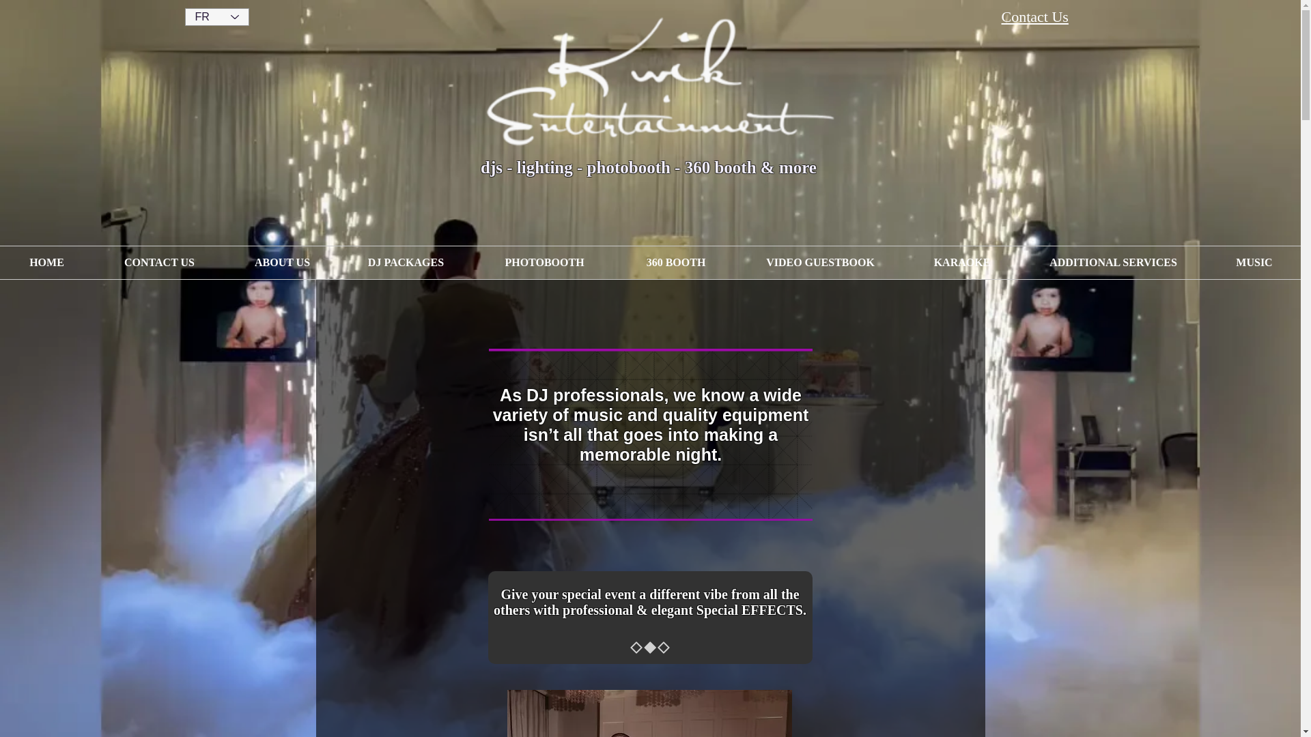  What do you see at coordinates (159, 262) in the screenshot?
I see `CONTACT US` at bounding box center [159, 262].